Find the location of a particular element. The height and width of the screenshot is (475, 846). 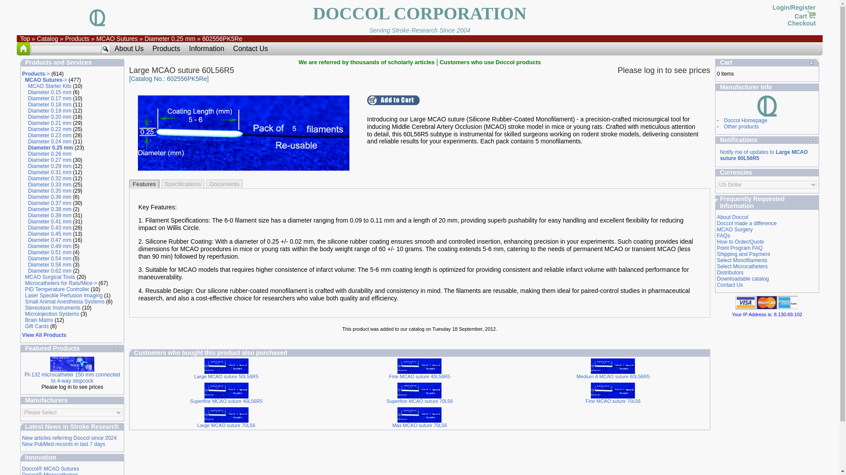

About Us is located at coordinates (129, 49).